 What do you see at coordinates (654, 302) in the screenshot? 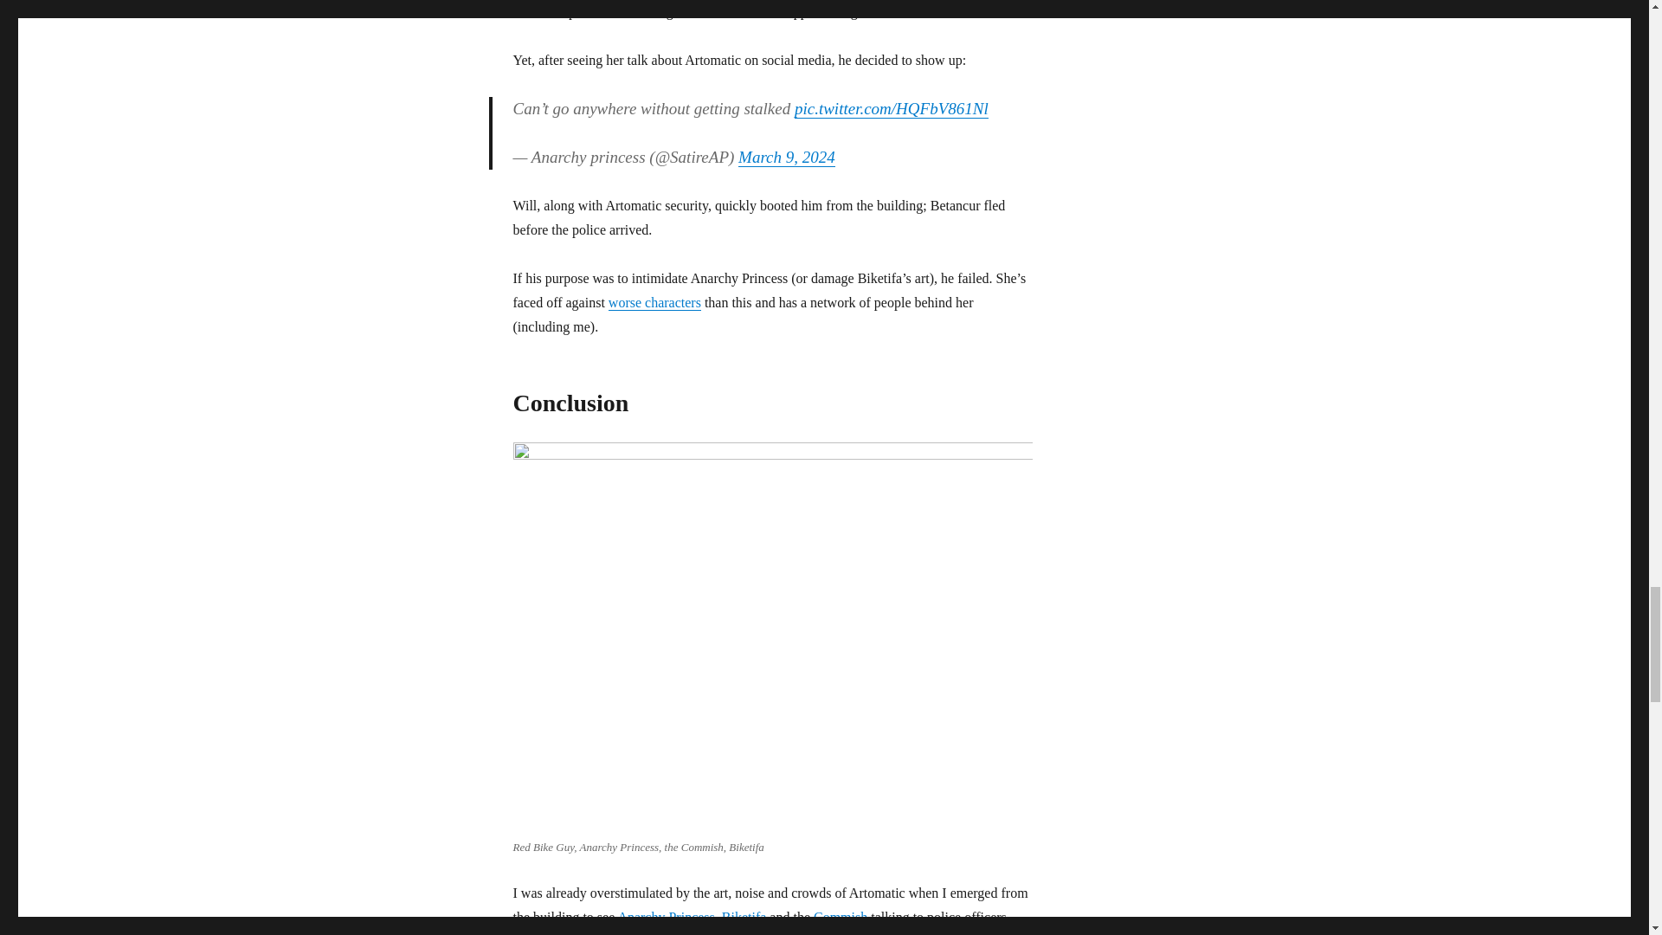
I see `worse characters` at bounding box center [654, 302].